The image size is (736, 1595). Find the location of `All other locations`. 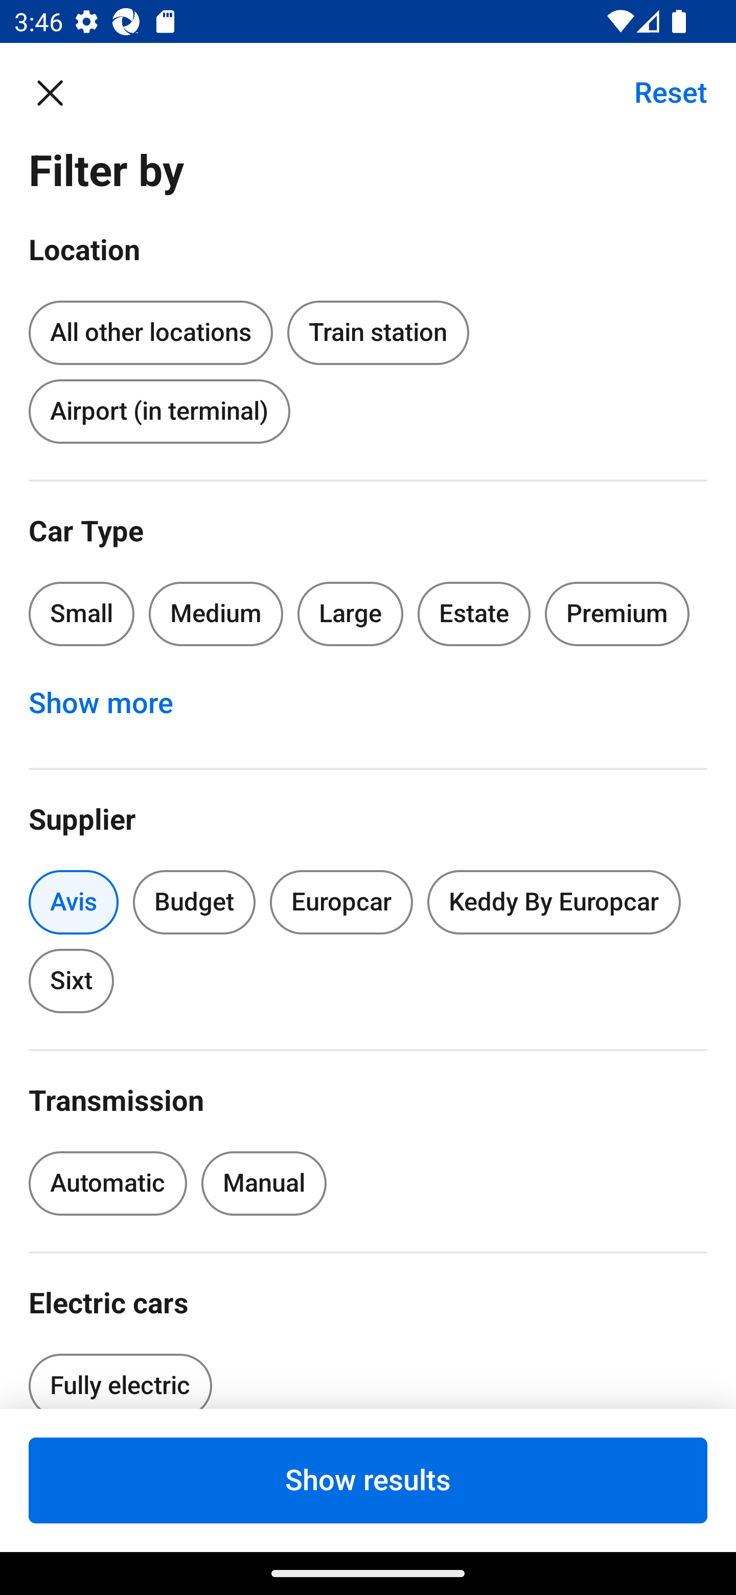

All other locations is located at coordinates (150, 329).